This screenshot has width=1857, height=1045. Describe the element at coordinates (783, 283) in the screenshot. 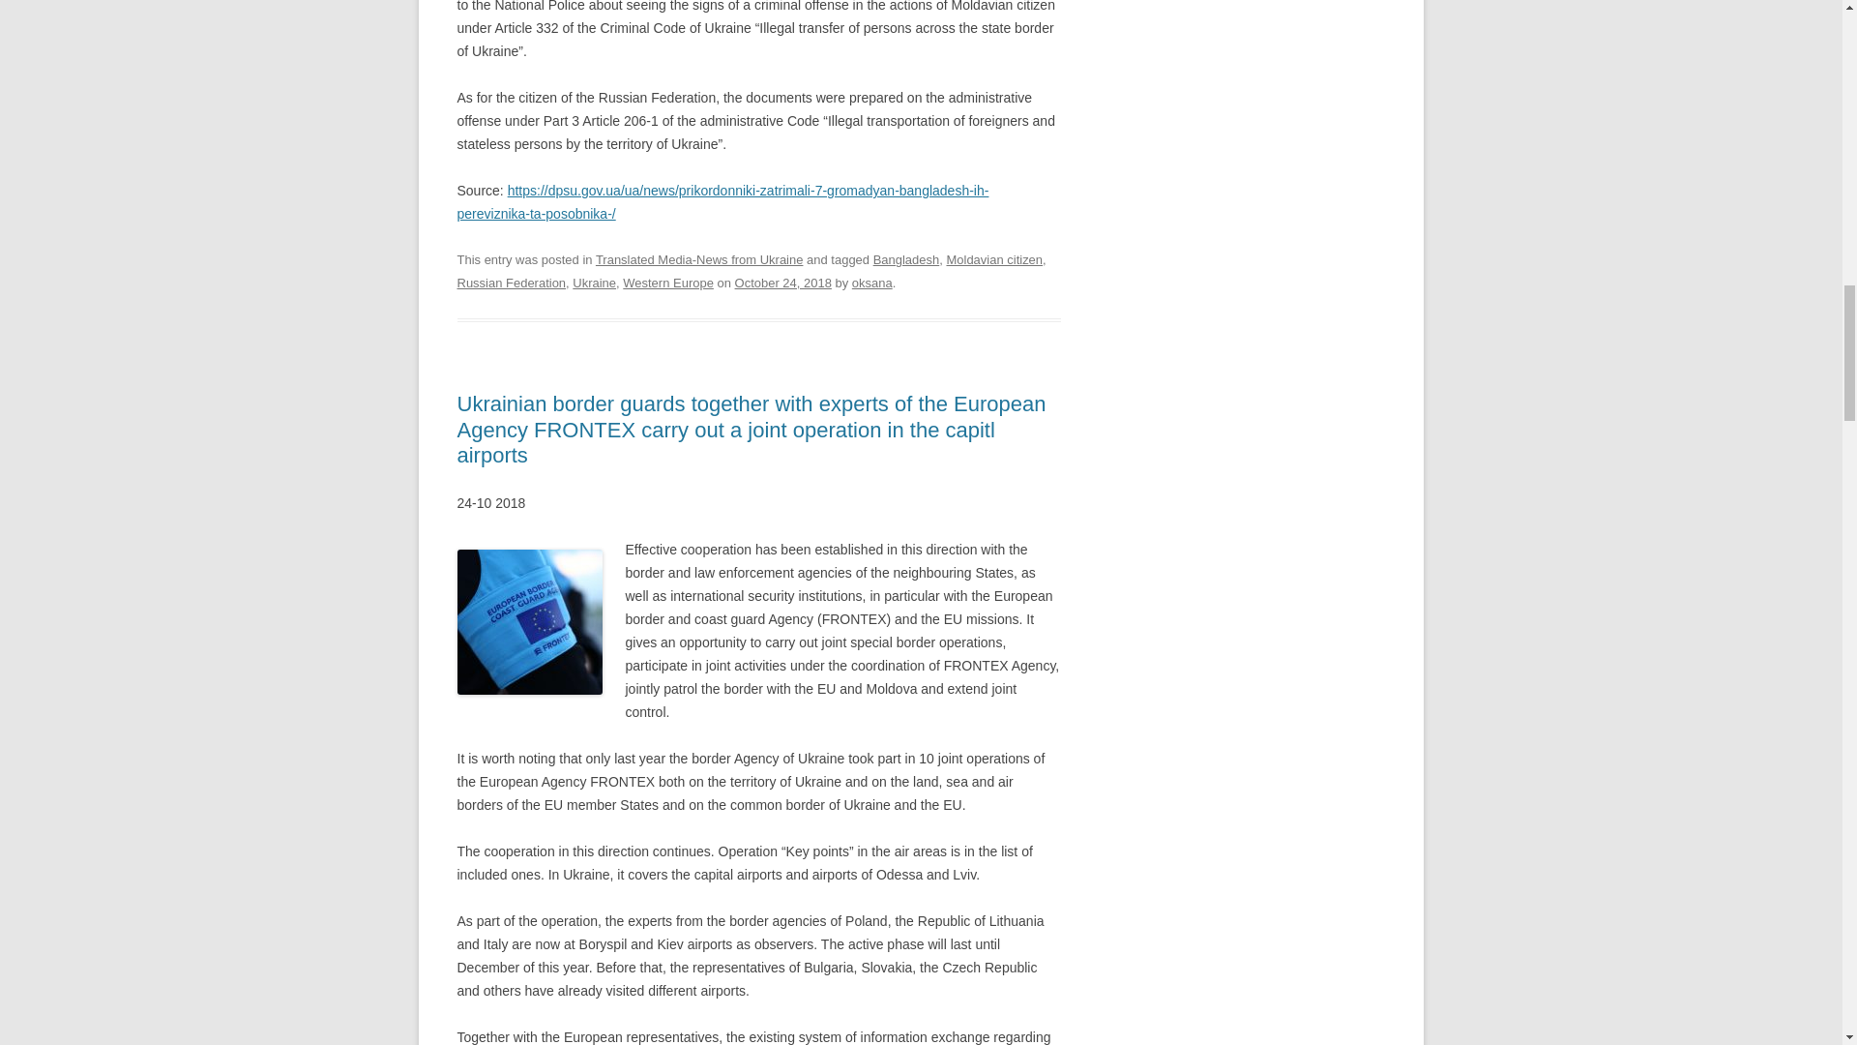

I see `12:47` at that location.